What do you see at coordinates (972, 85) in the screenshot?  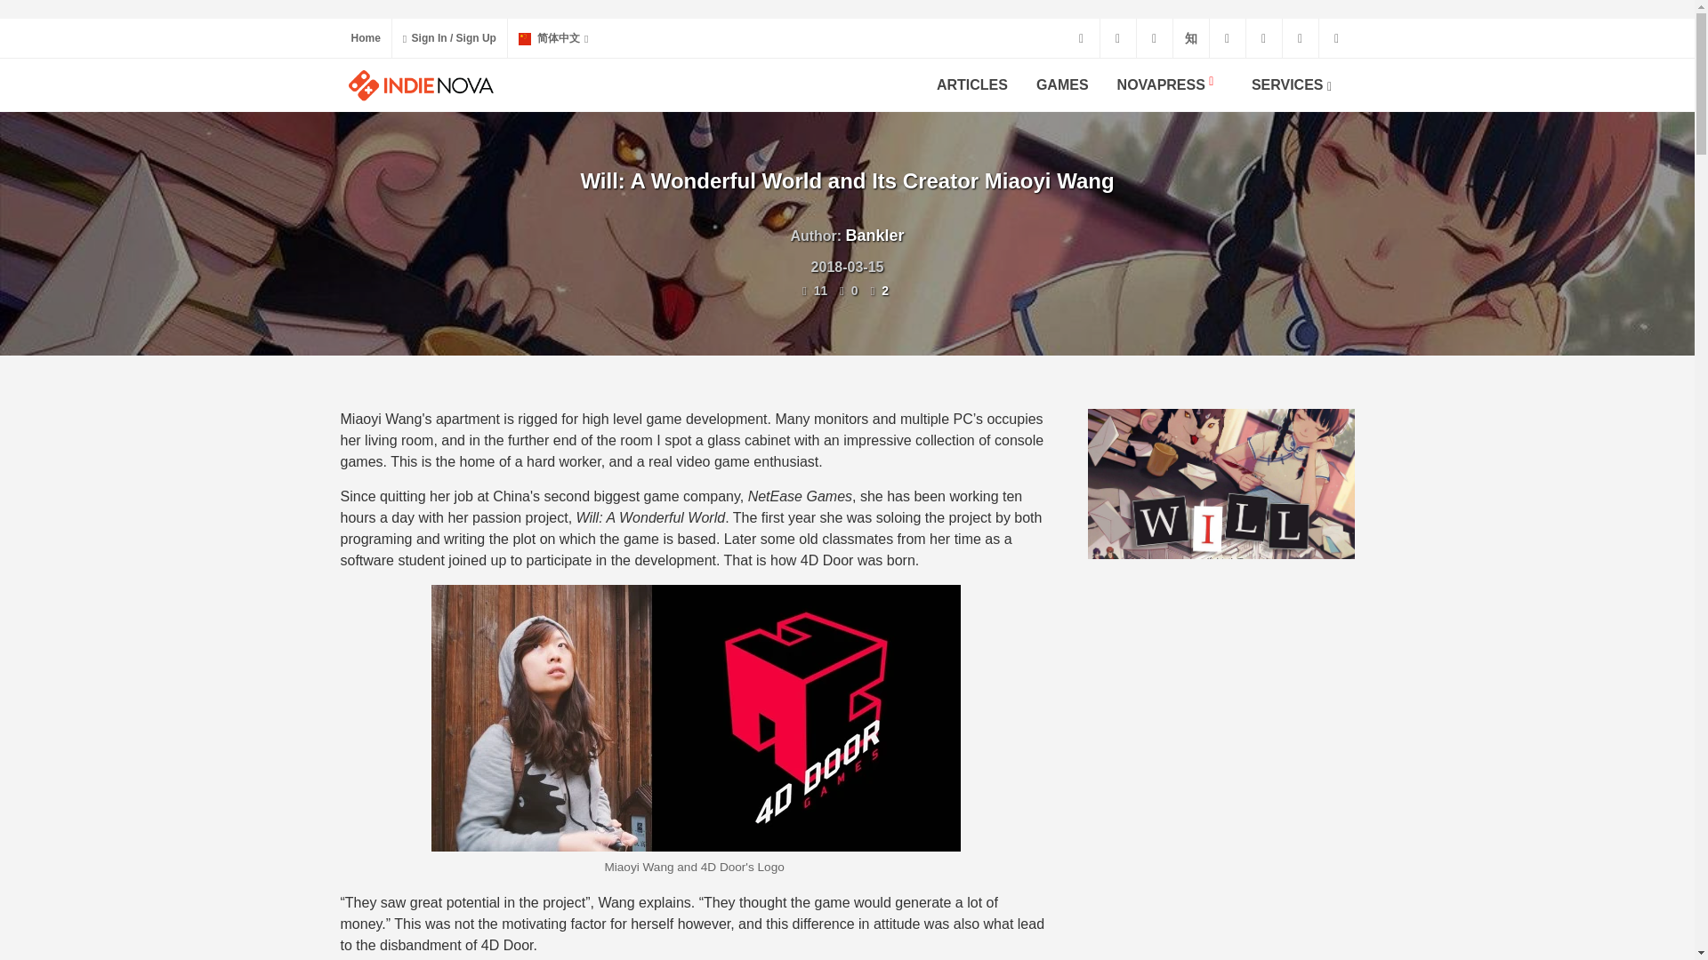 I see `ARTICLES` at bounding box center [972, 85].